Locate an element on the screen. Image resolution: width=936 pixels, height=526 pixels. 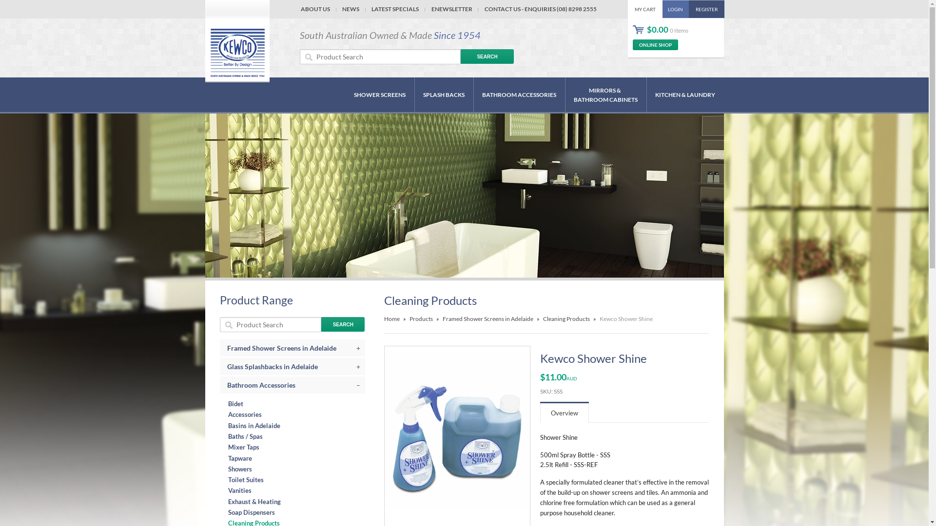
Vanities is located at coordinates (294, 490).